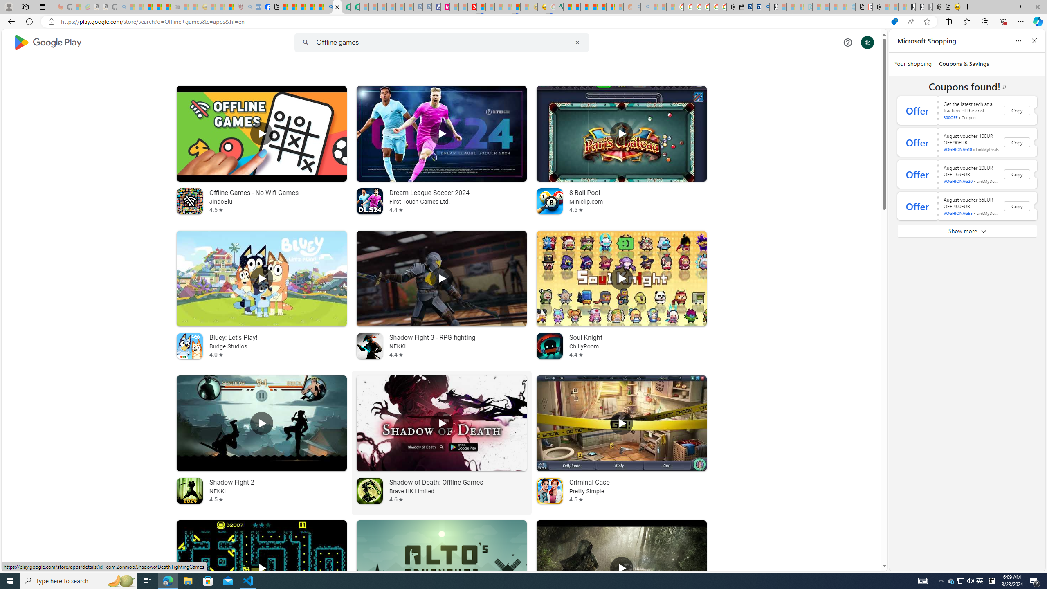  I want to click on New tab, so click(946, 7).